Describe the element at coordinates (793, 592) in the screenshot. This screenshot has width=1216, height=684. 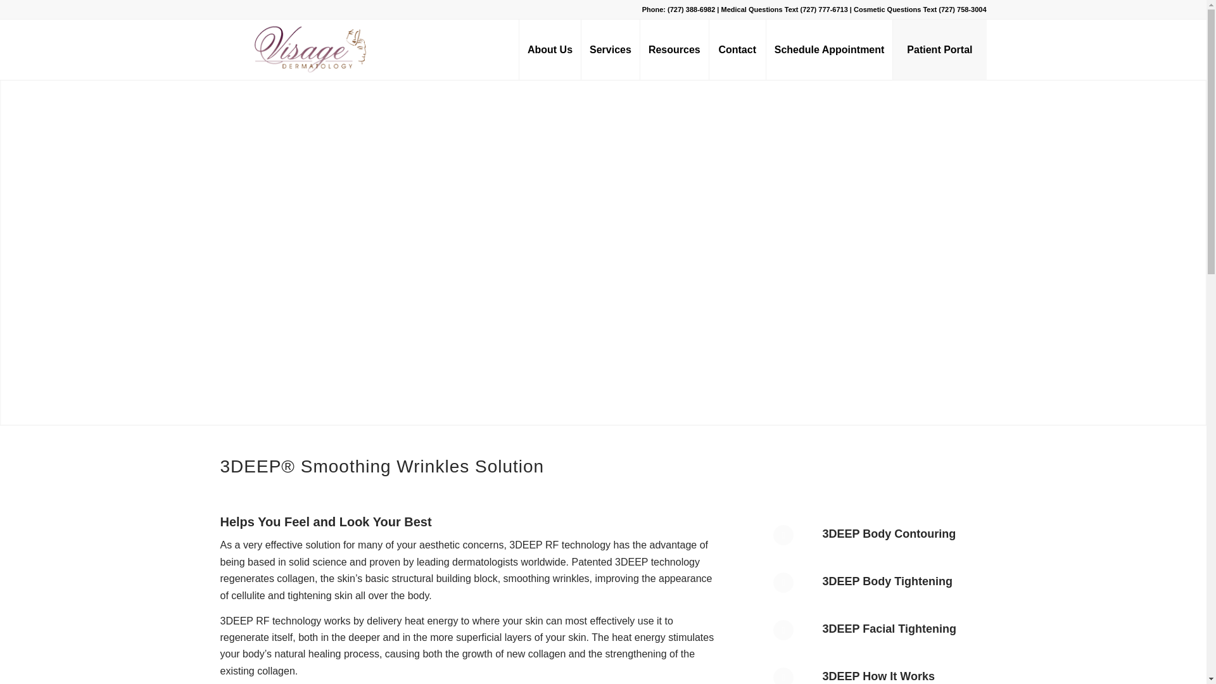
I see `3DEEP Body Tightening` at that location.